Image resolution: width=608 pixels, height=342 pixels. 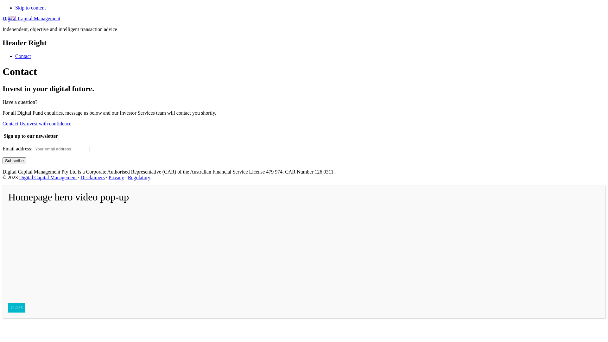 What do you see at coordinates (23, 56) in the screenshot?
I see `Contact` at bounding box center [23, 56].